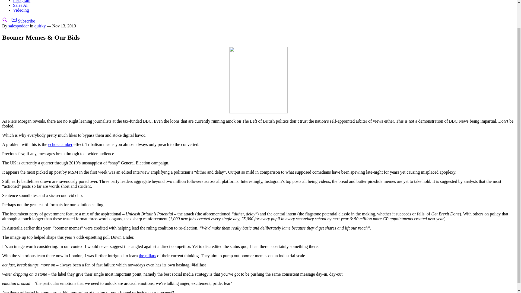  I want to click on Instagram, so click(22, 1).